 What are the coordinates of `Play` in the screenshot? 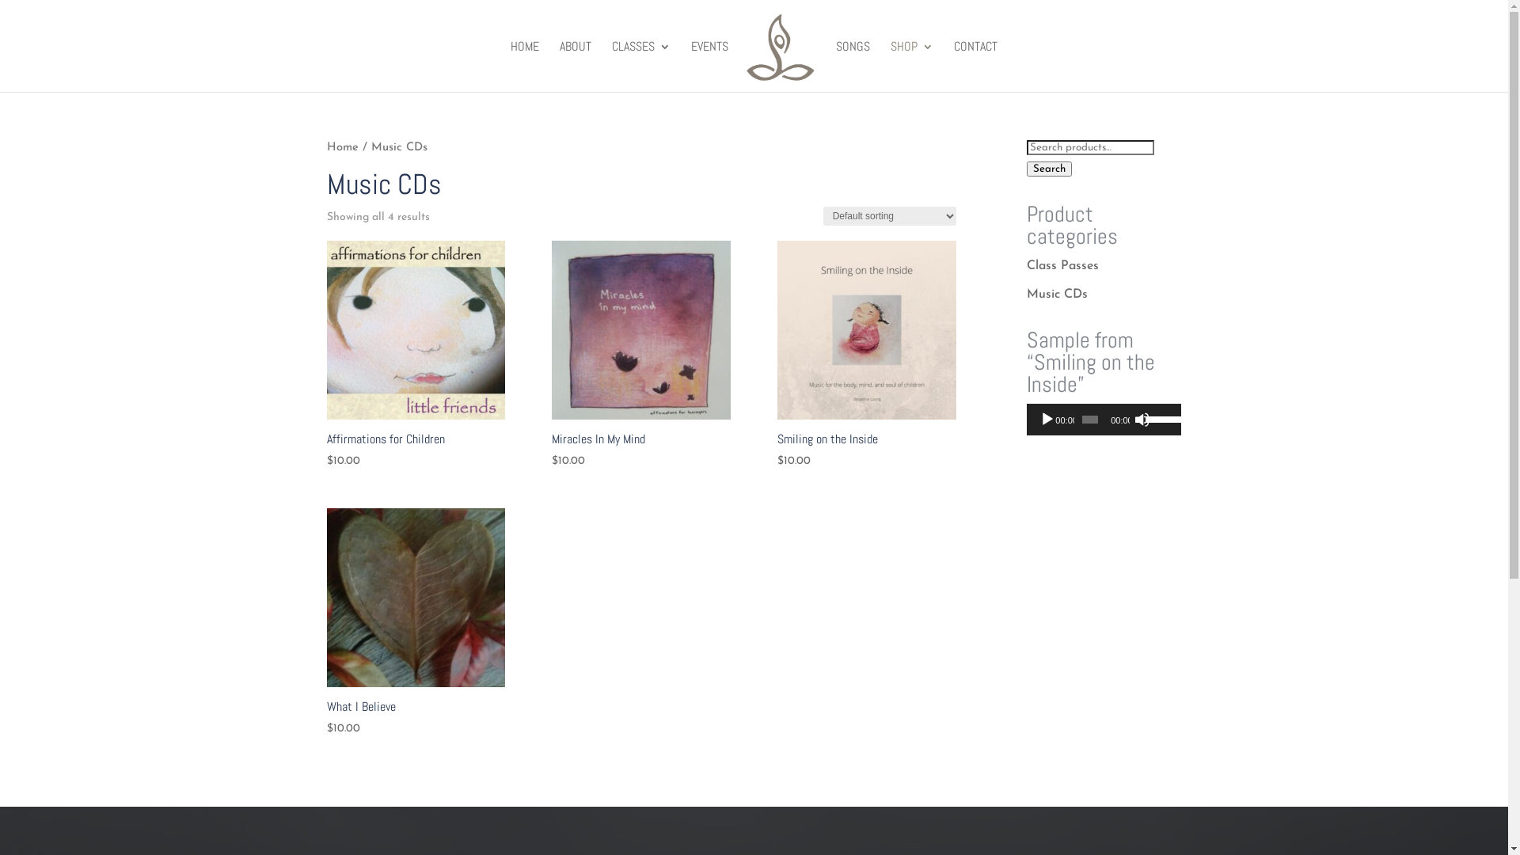 It's located at (1047, 420).